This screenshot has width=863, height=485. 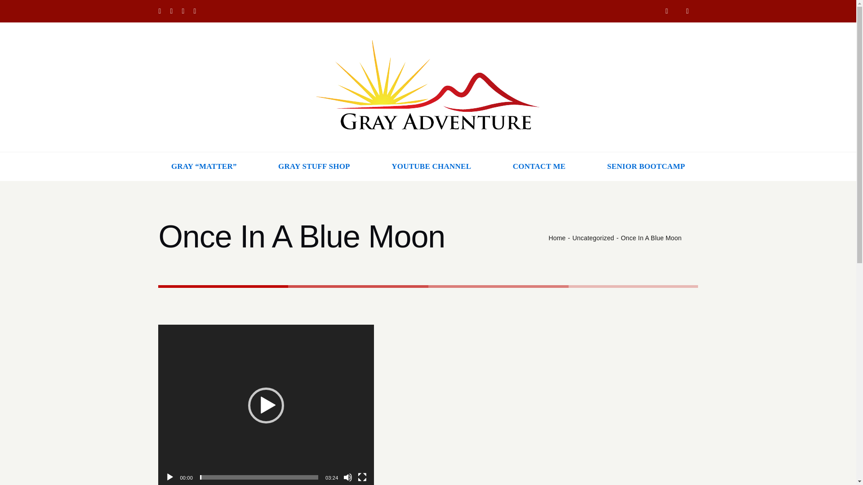 I want to click on Mute, so click(x=348, y=477).